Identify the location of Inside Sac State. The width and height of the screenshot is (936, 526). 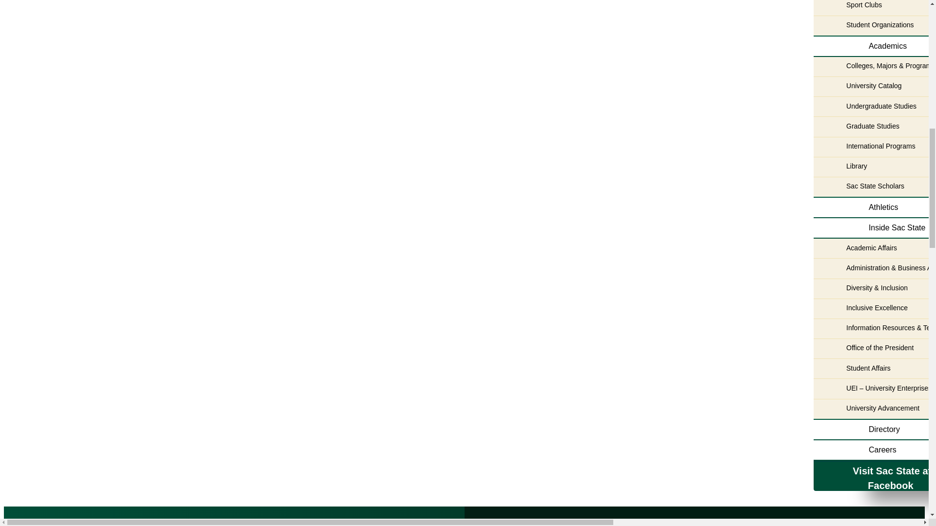
(875, 228).